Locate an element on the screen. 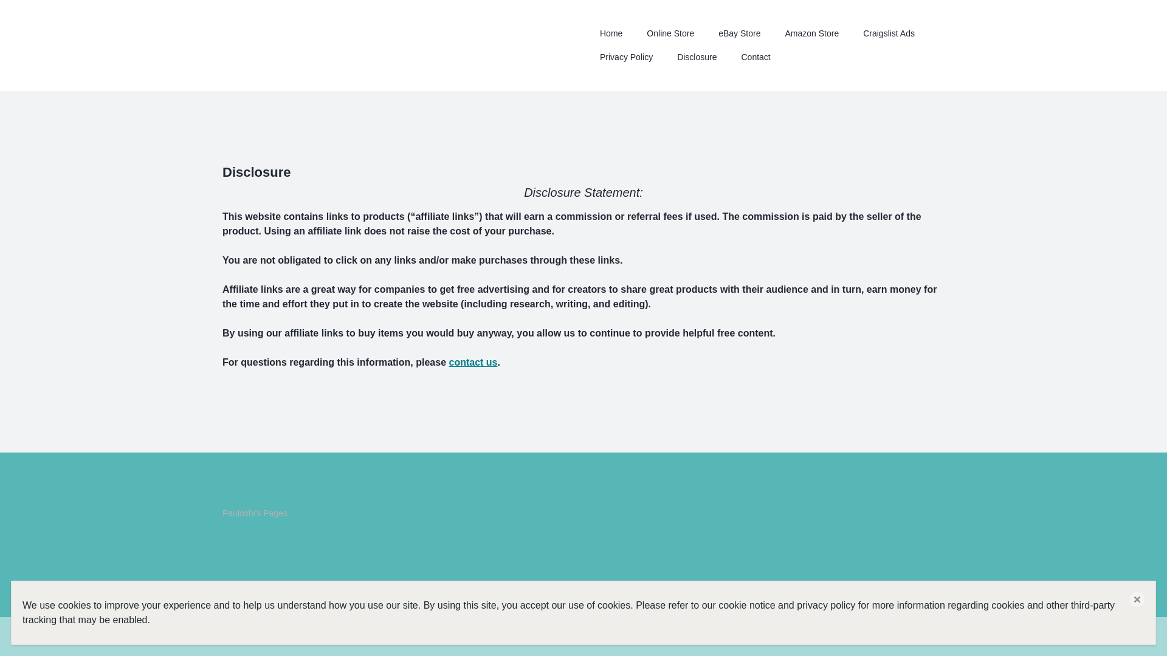 The width and height of the screenshot is (1167, 656). Home is located at coordinates (610, 33).